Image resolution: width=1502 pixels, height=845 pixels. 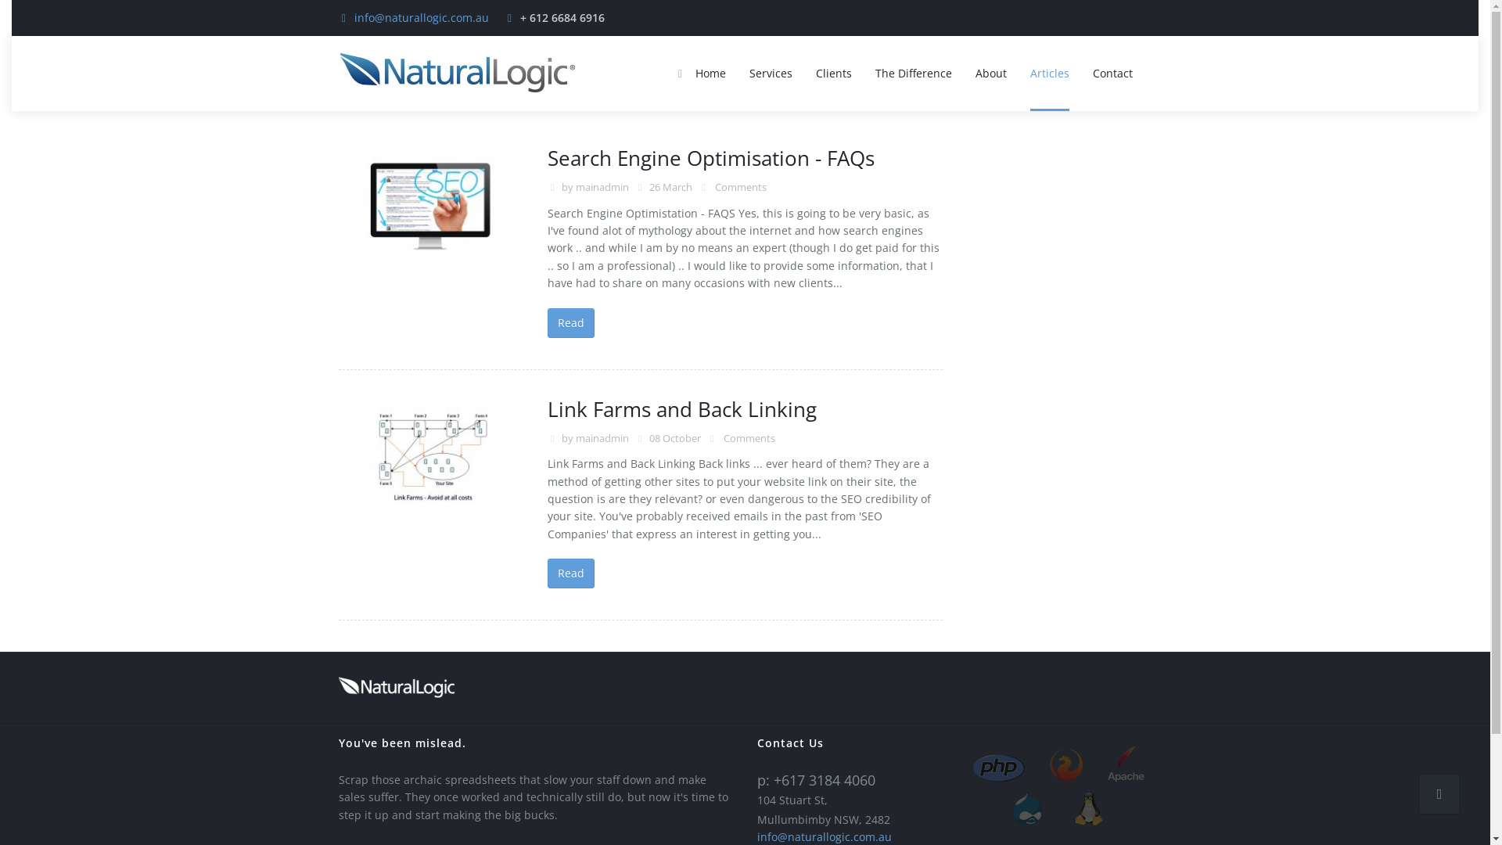 What do you see at coordinates (834, 74) in the screenshot?
I see `Clients` at bounding box center [834, 74].